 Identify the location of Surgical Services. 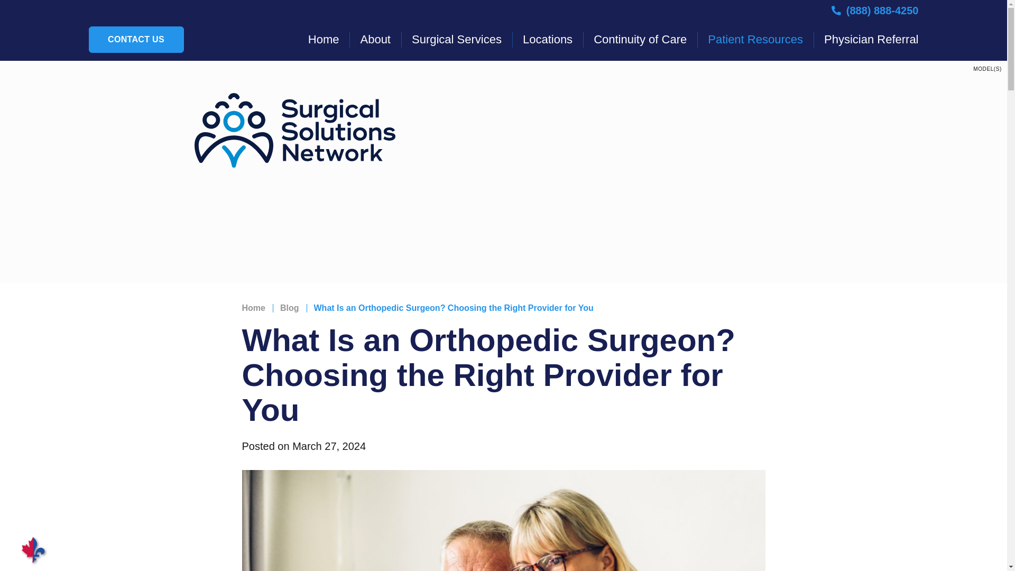
(457, 39).